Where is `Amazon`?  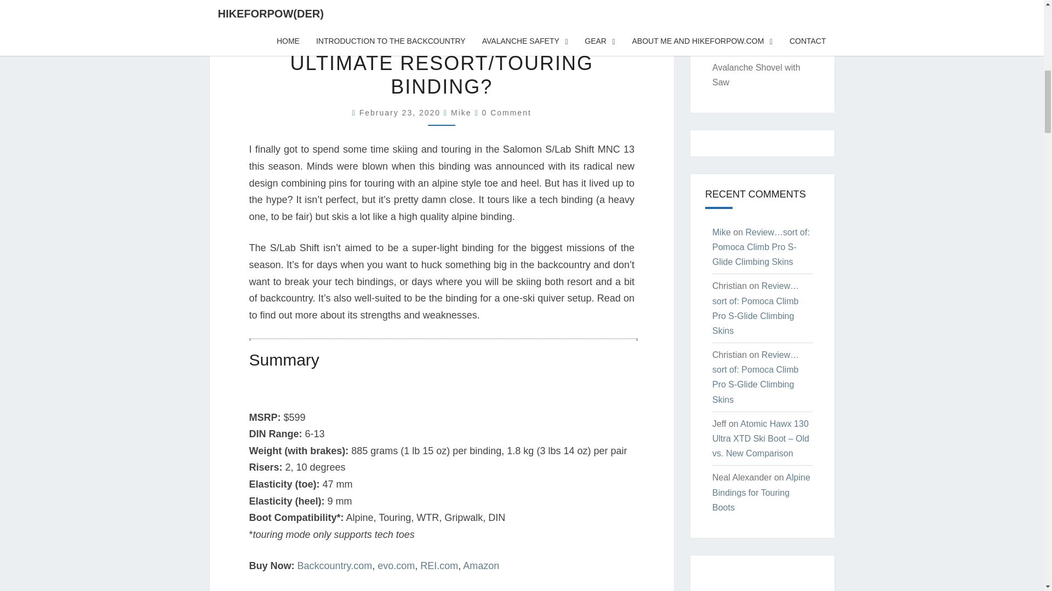
Amazon is located at coordinates (481, 566).